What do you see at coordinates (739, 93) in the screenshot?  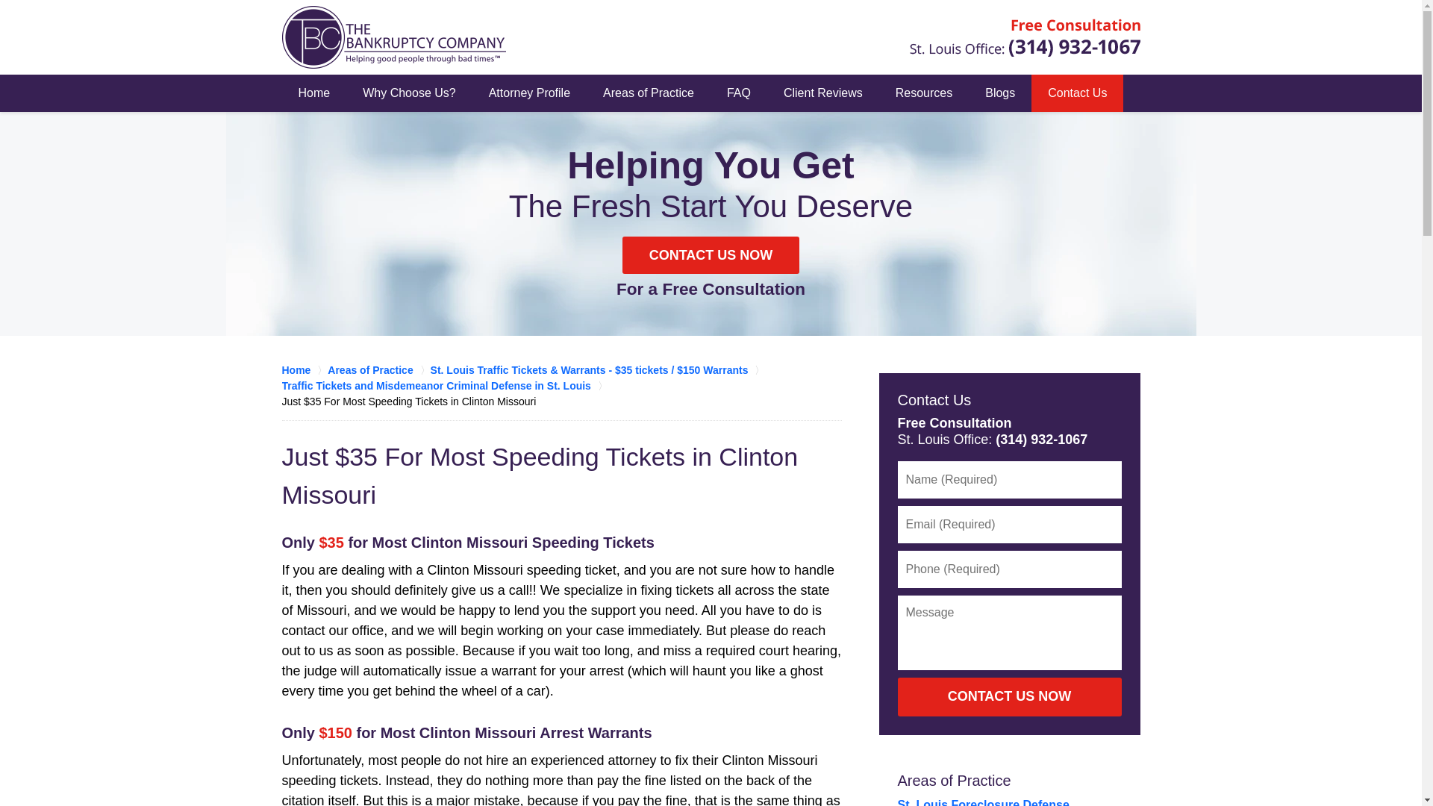 I see `FAQ` at bounding box center [739, 93].